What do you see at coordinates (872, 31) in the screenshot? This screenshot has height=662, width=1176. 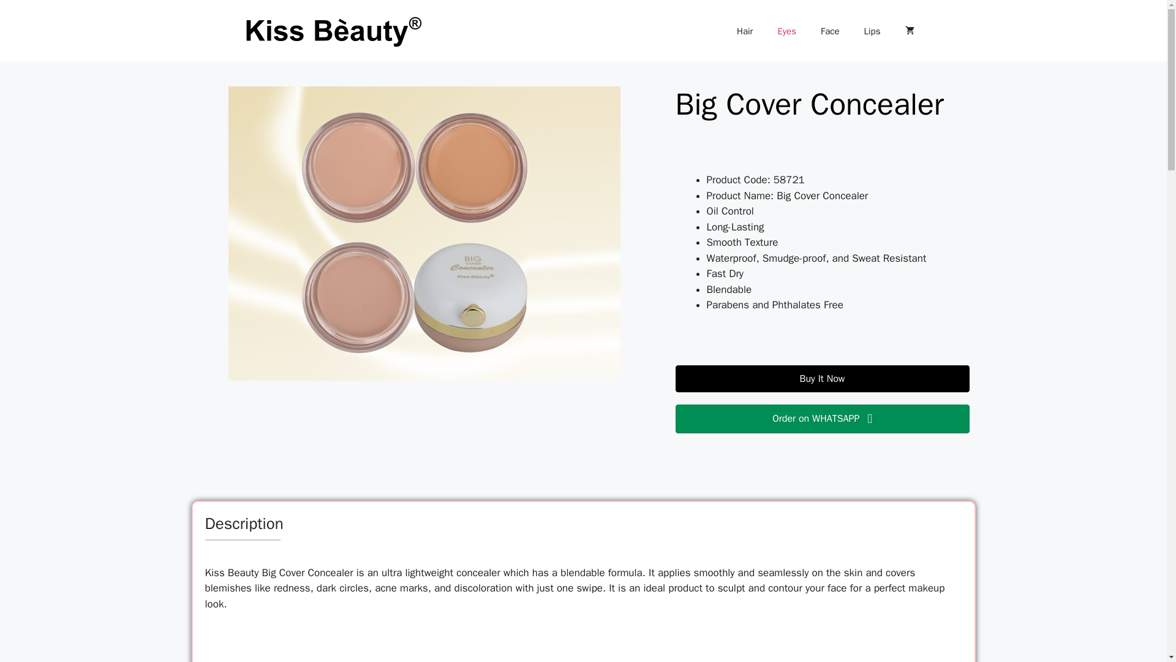 I see `Lips` at bounding box center [872, 31].